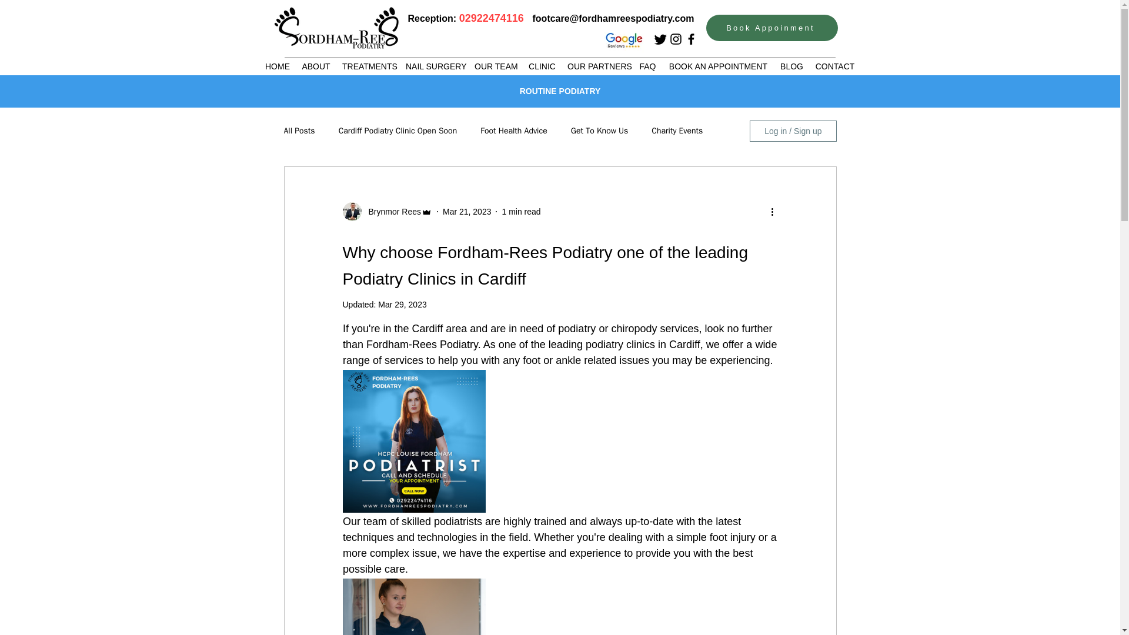  What do you see at coordinates (542, 66) in the screenshot?
I see `CLINIC` at bounding box center [542, 66].